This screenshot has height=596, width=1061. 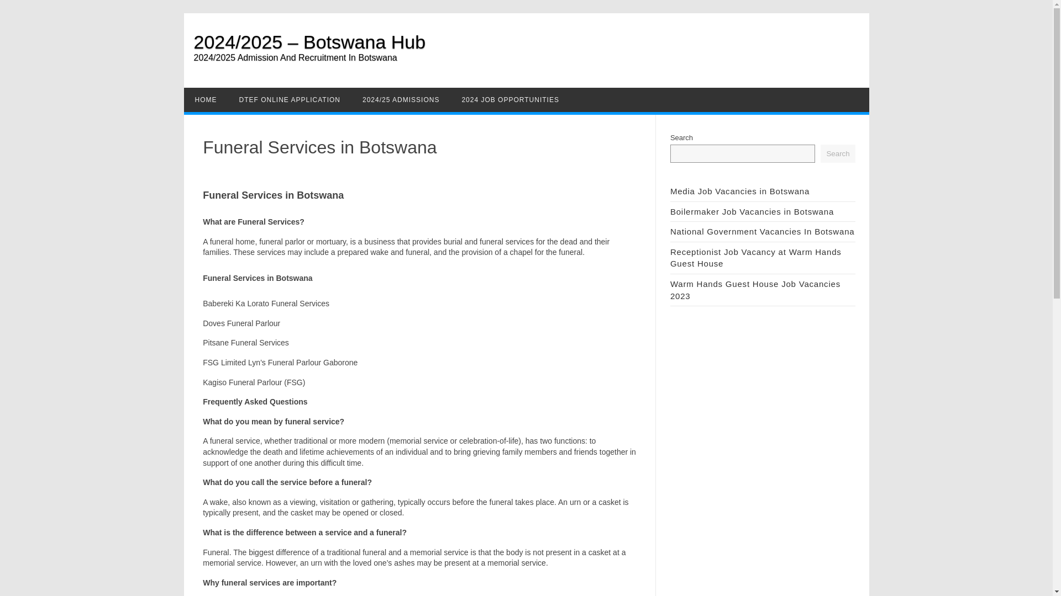 I want to click on DTEF ONLINE APPLICATION, so click(x=290, y=99).